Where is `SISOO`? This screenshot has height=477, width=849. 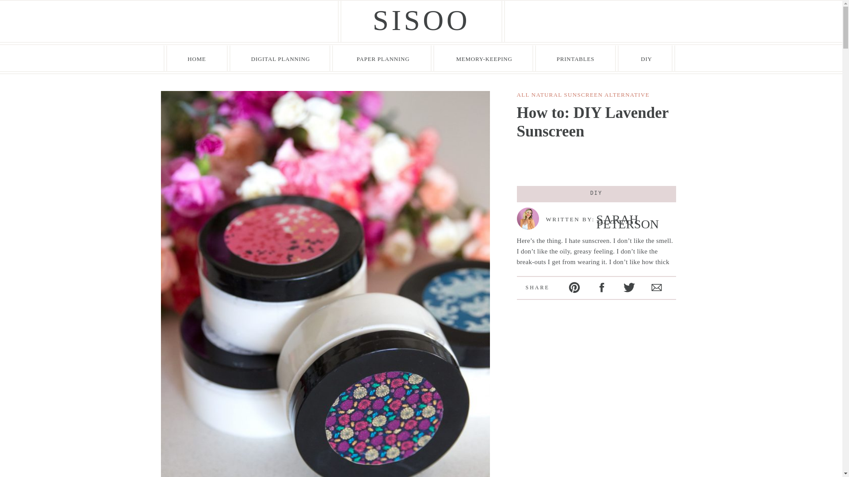 SISOO is located at coordinates (421, 21).